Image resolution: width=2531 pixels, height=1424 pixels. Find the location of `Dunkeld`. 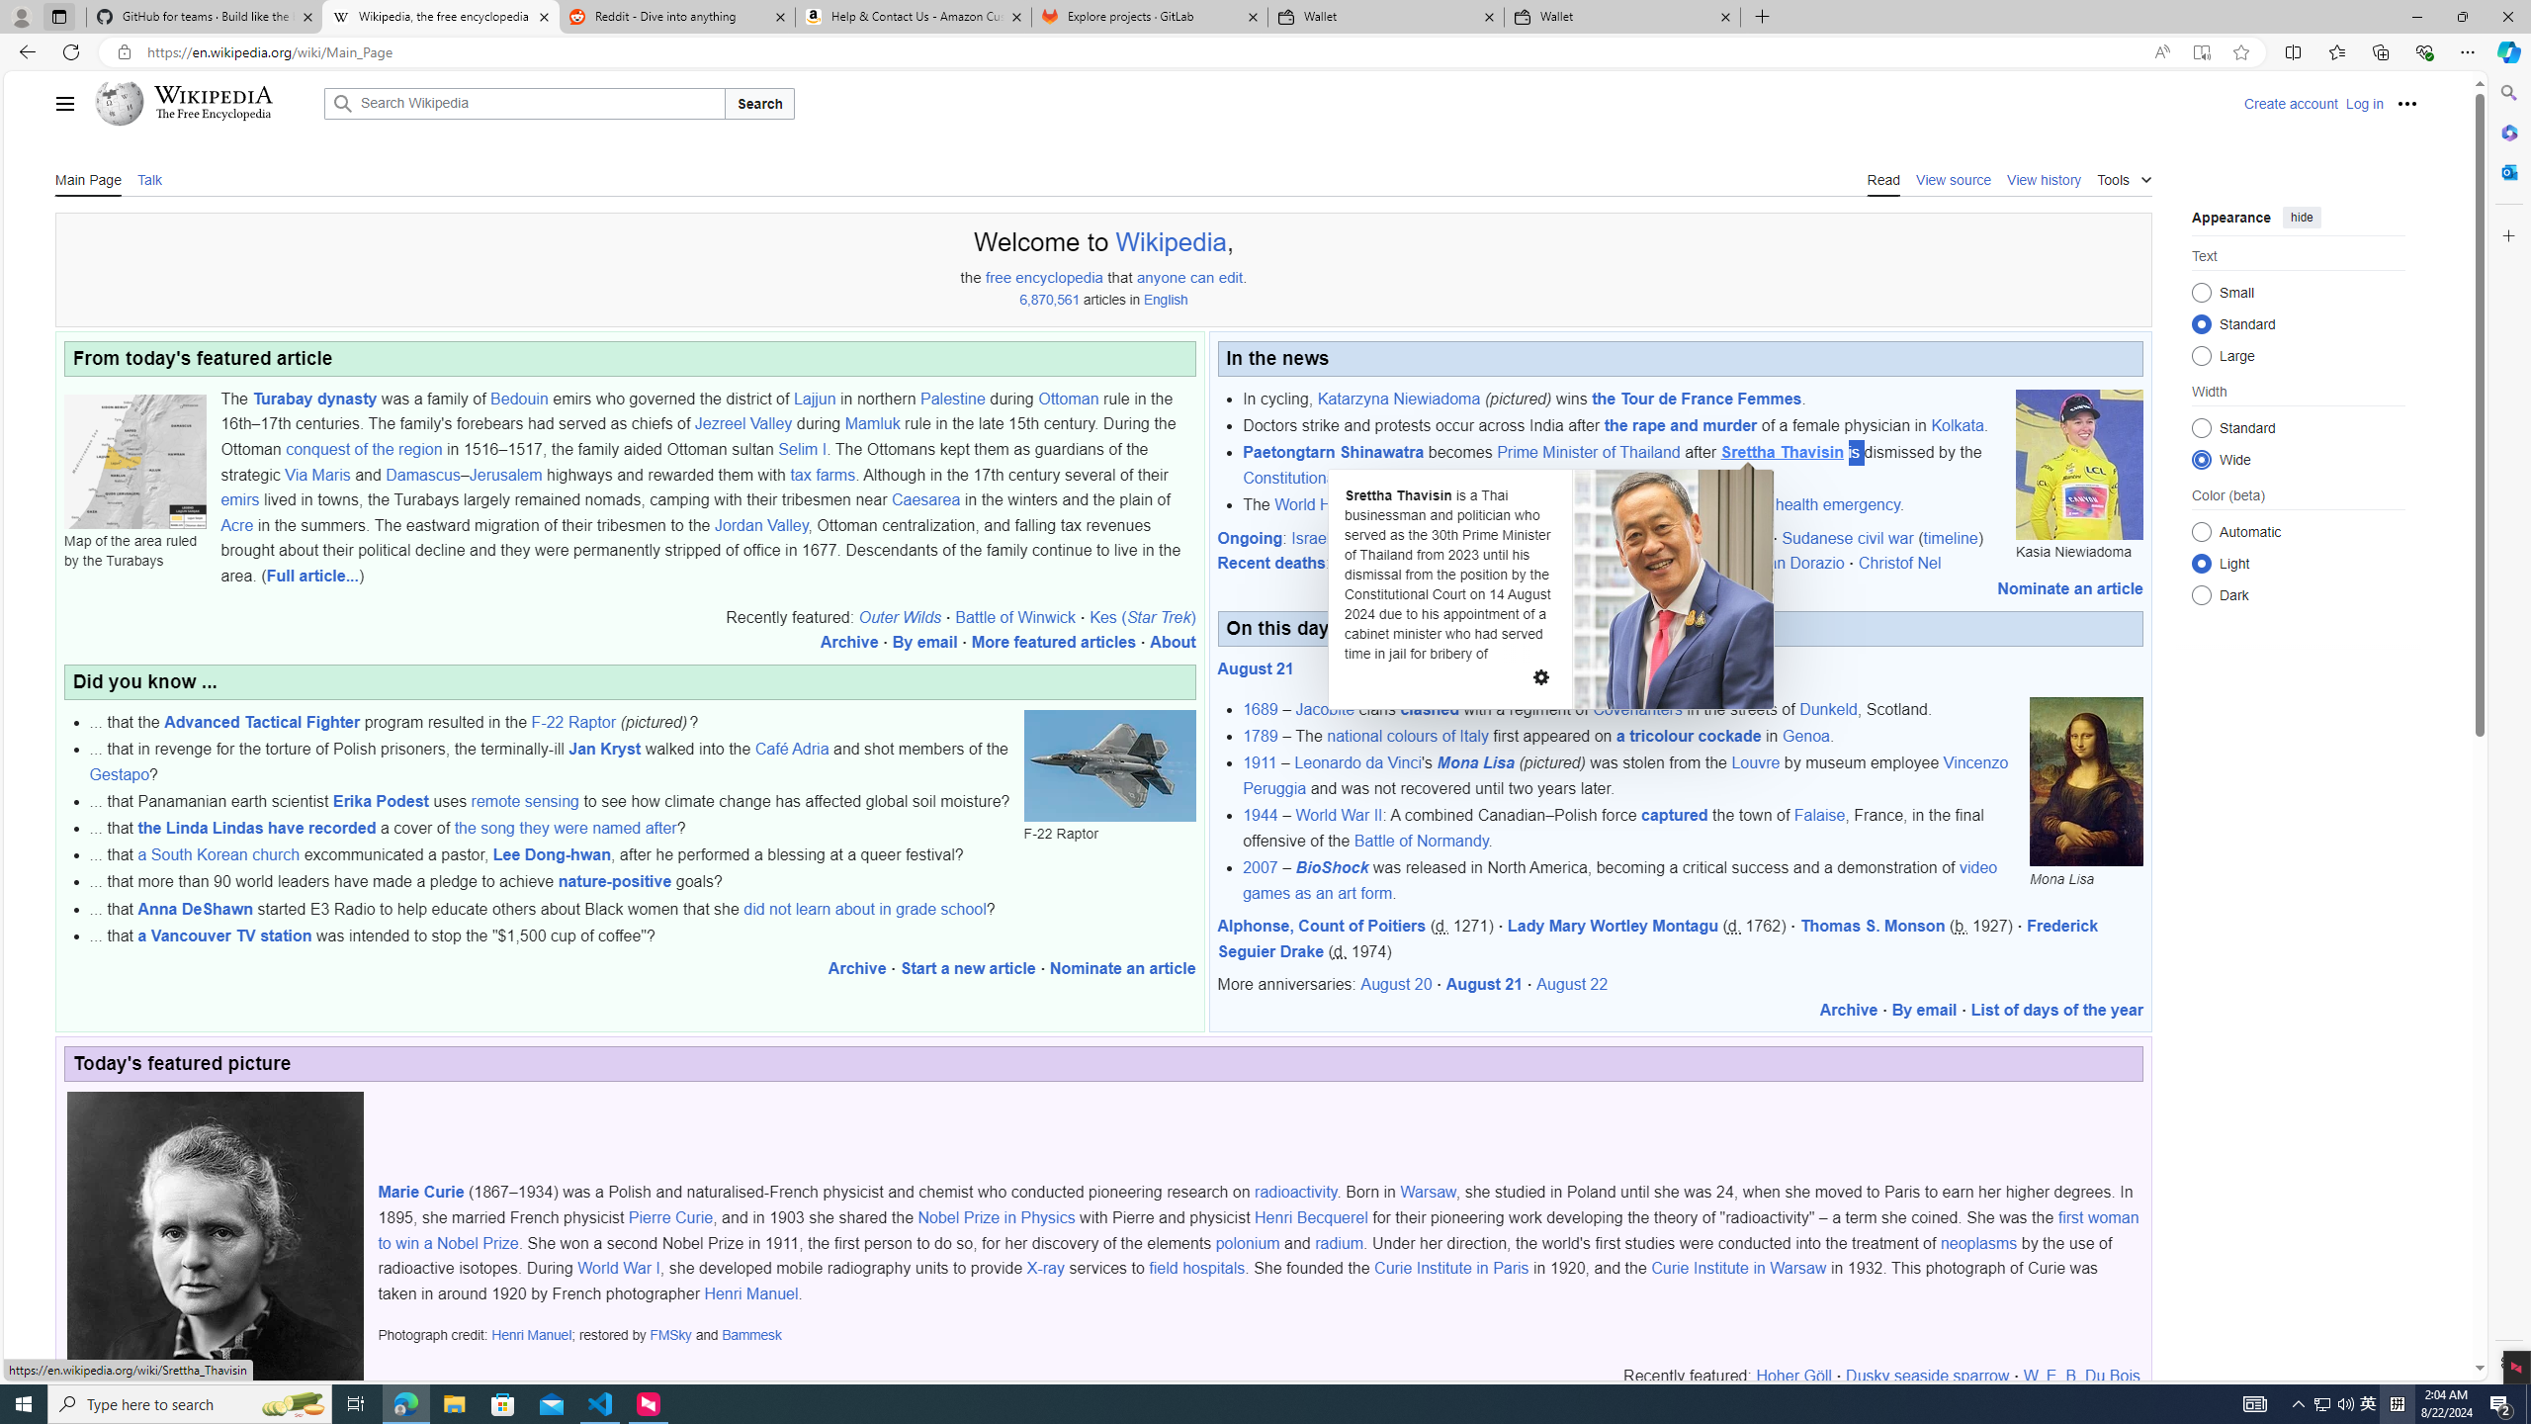

Dunkeld is located at coordinates (1829, 710).